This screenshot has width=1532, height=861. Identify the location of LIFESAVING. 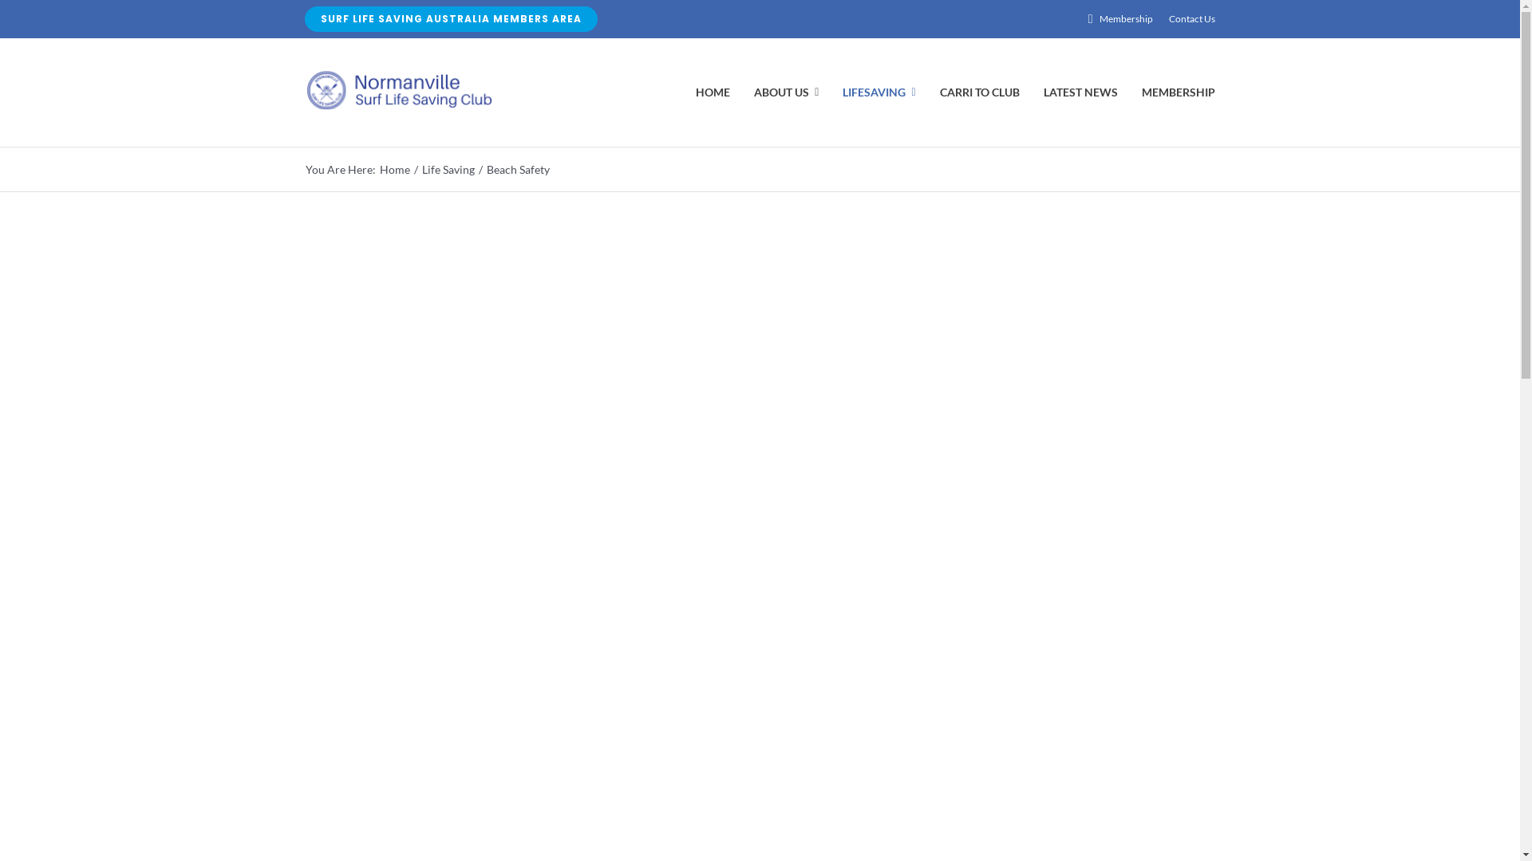
(879, 92).